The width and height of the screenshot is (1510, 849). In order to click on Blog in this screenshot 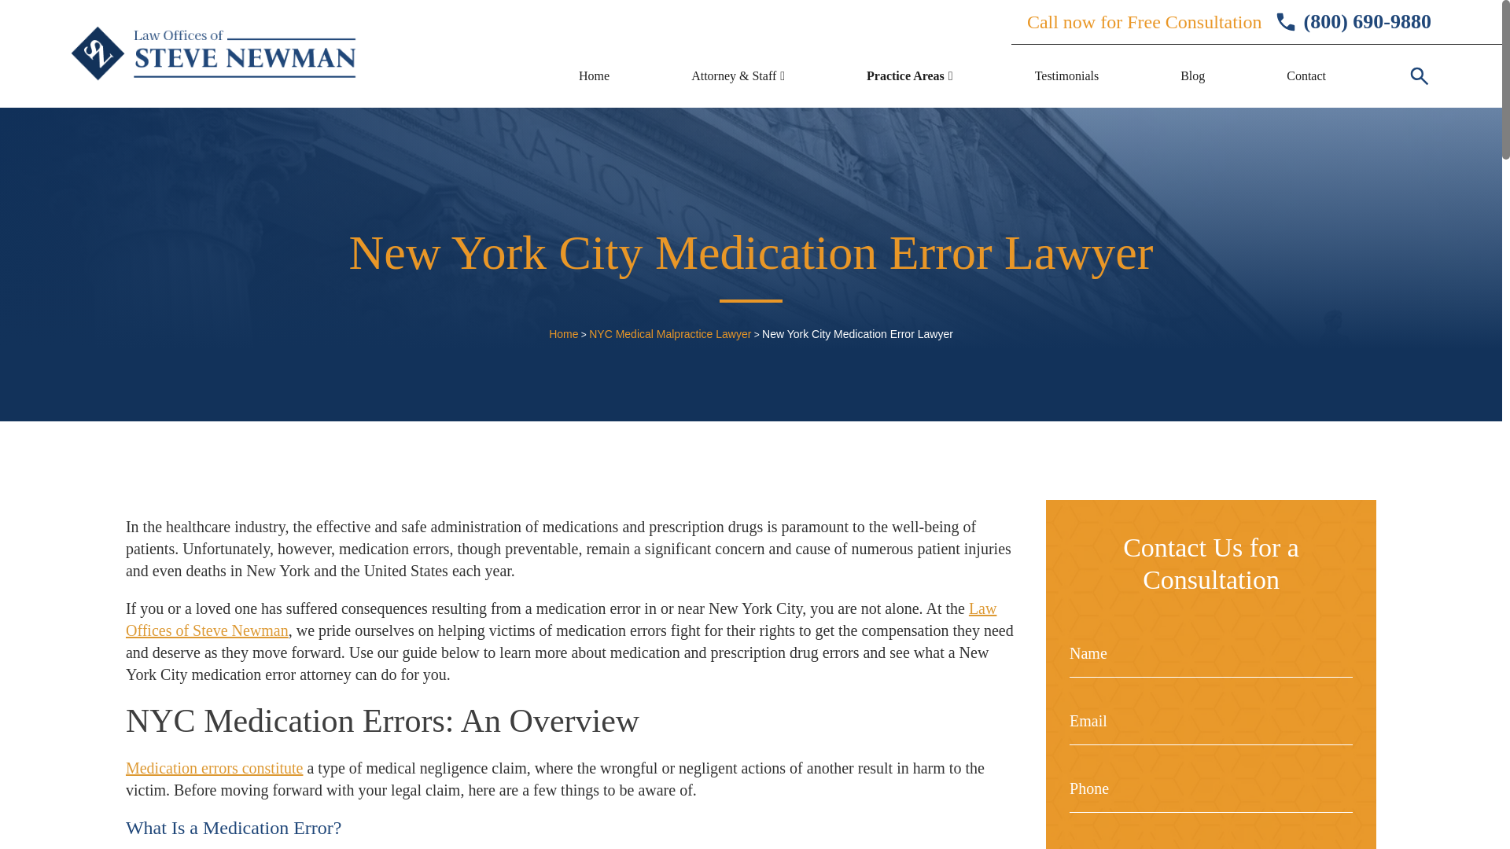, I will do `click(1192, 75)`.